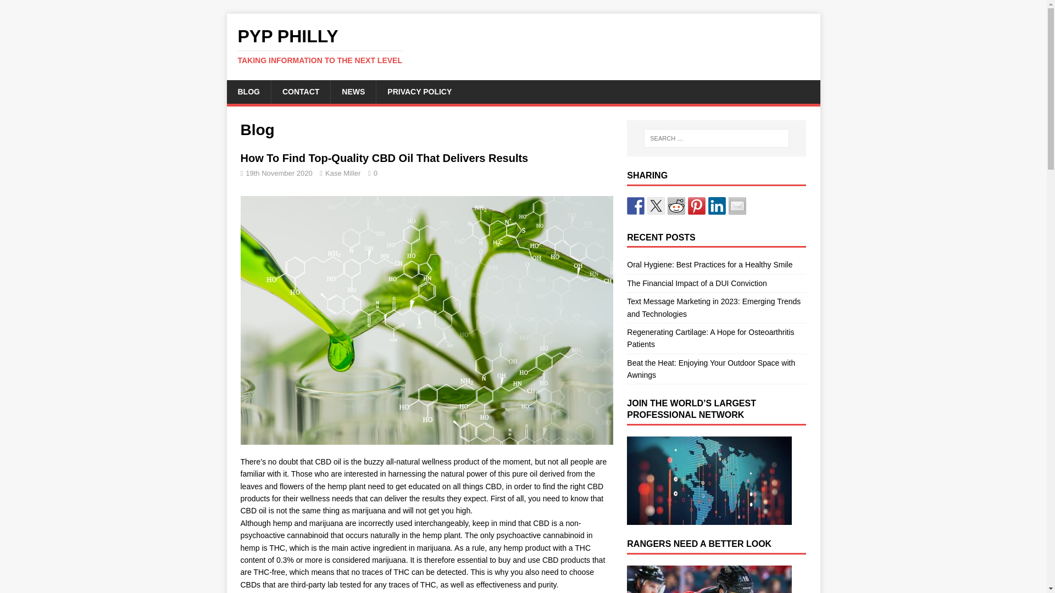 The width and height of the screenshot is (1055, 593). I want to click on PRIVACY POLICY, so click(419, 91).